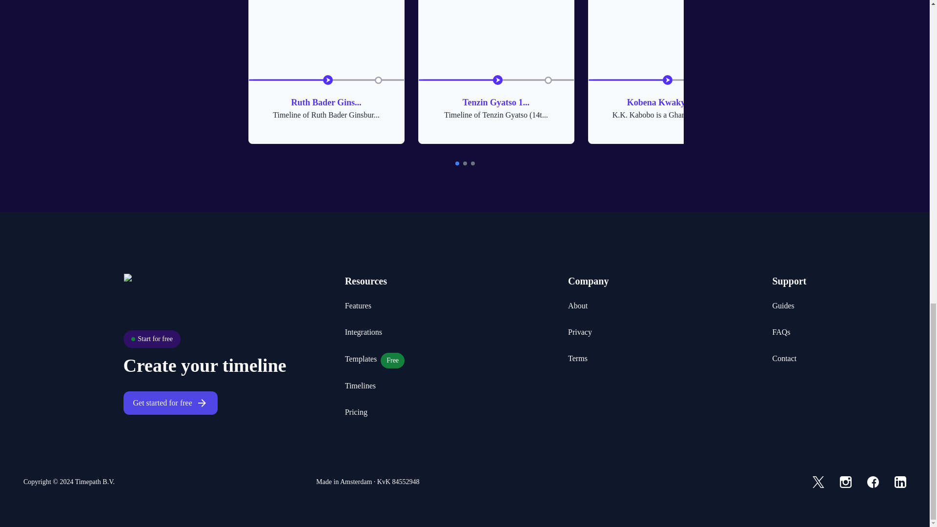 This screenshot has width=937, height=527. I want to click on Privacy, so click(358, 305).